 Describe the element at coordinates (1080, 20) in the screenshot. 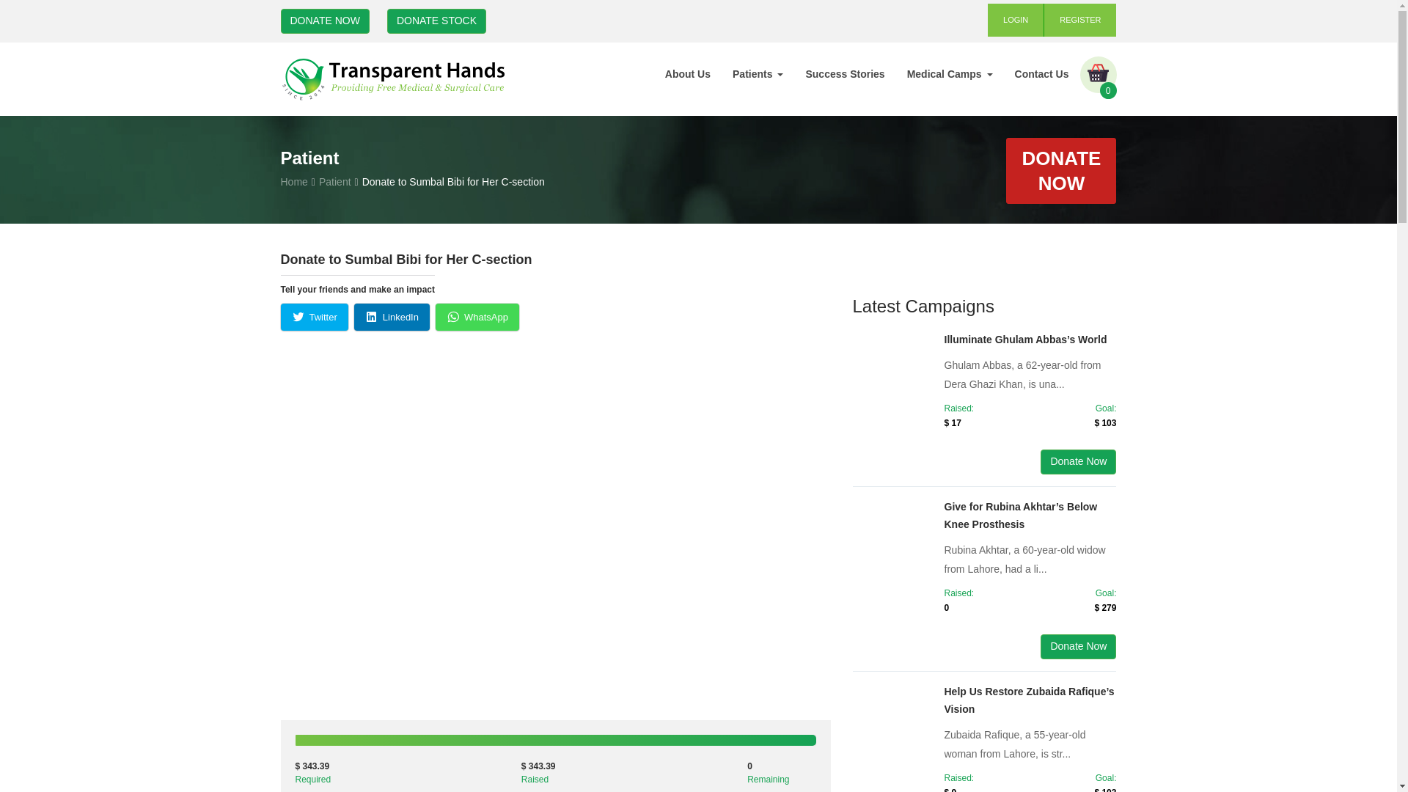

I see `REGISTER` at that location.